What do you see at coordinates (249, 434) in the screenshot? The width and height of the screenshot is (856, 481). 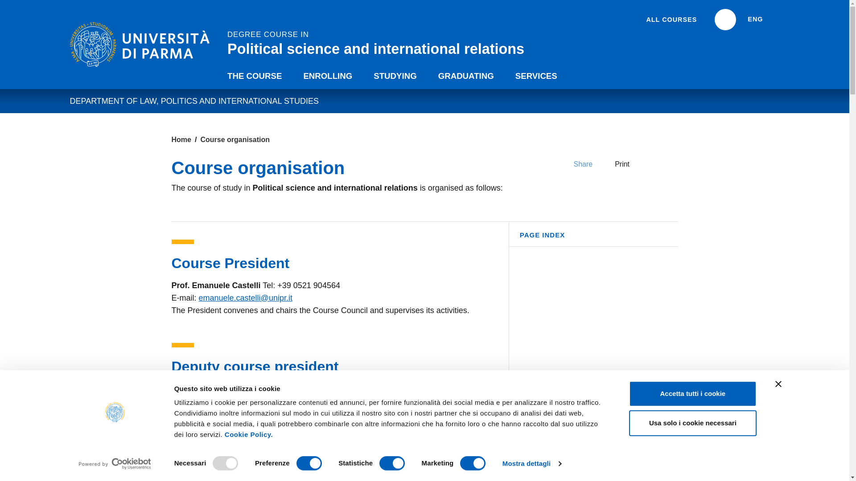 I see `Cookie Policy.` at bounding box center [249, 434].